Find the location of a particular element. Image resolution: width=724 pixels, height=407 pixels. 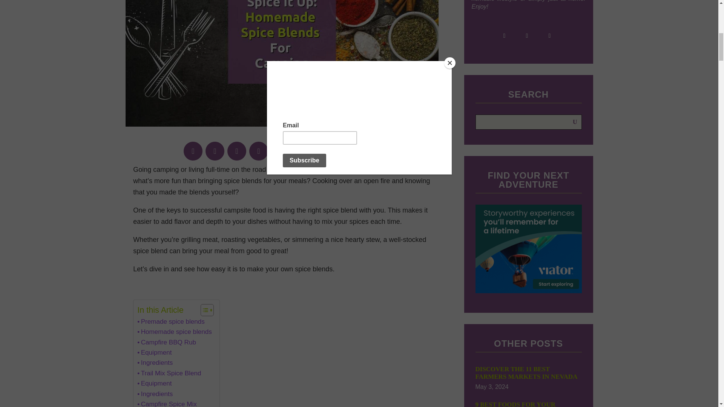

Trail Mix Spice Blend is located at coordinates (169, 373).